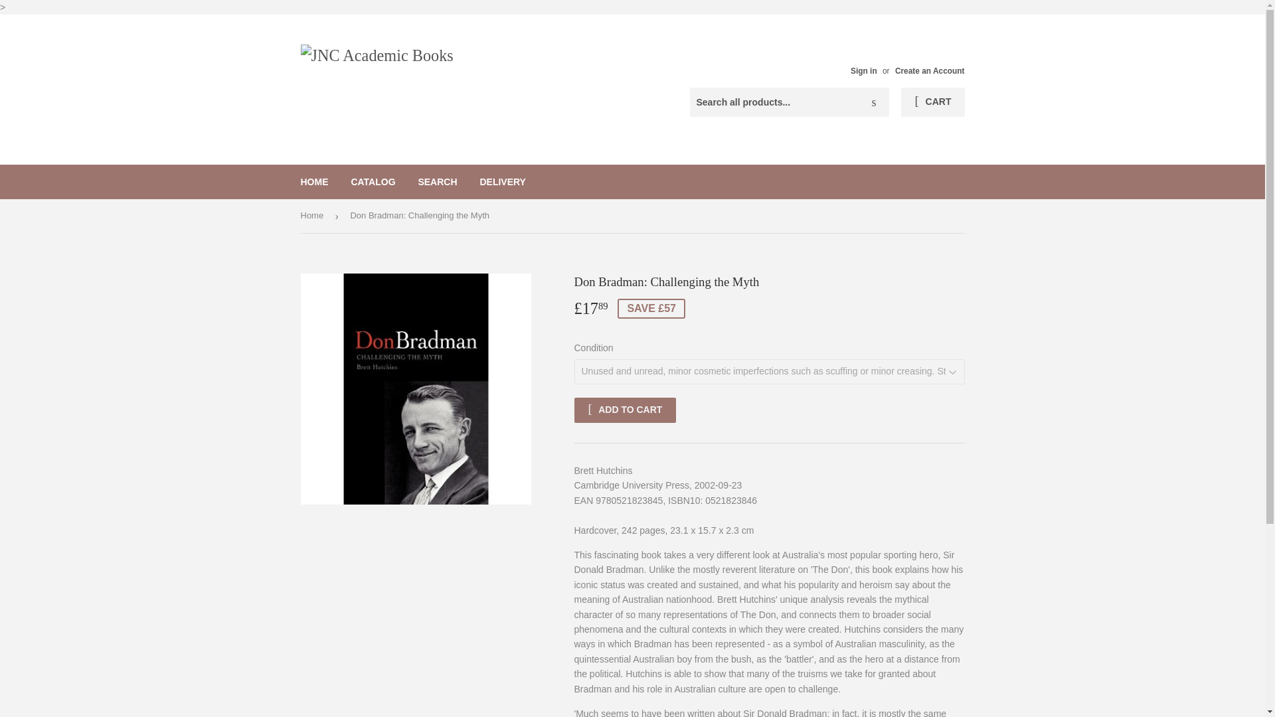 The height and width of the screenshot is (717, 1275). Describe the element at coordinates (930, 71) in the screenshot. I see `Create an Account` at that location.